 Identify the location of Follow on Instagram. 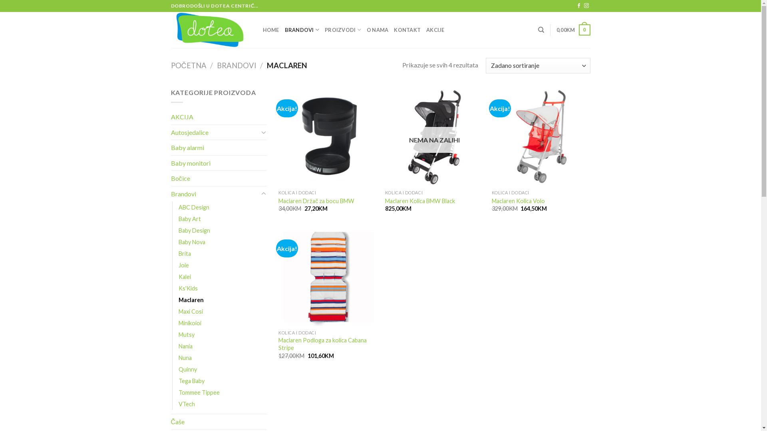
(586, 6).